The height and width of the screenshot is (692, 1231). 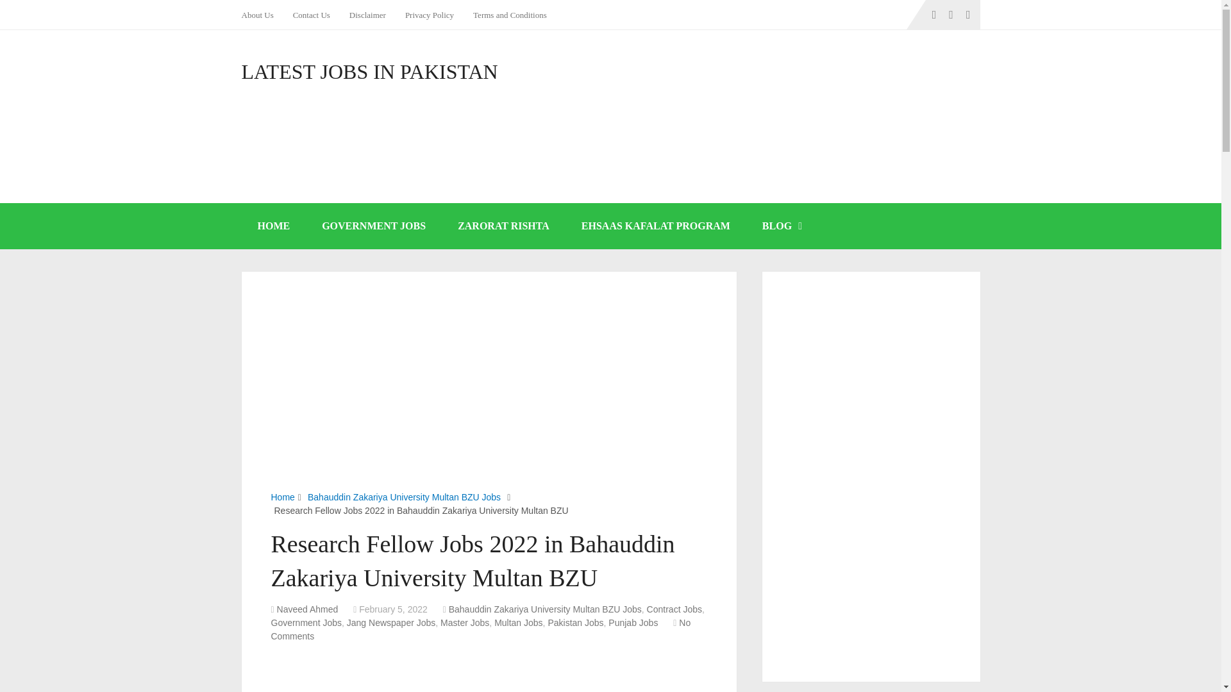 What do you see at coordinates (306, 623) in the screenshot?
I see `View all posts in Government Jobs` at bounding box center [306, 623].